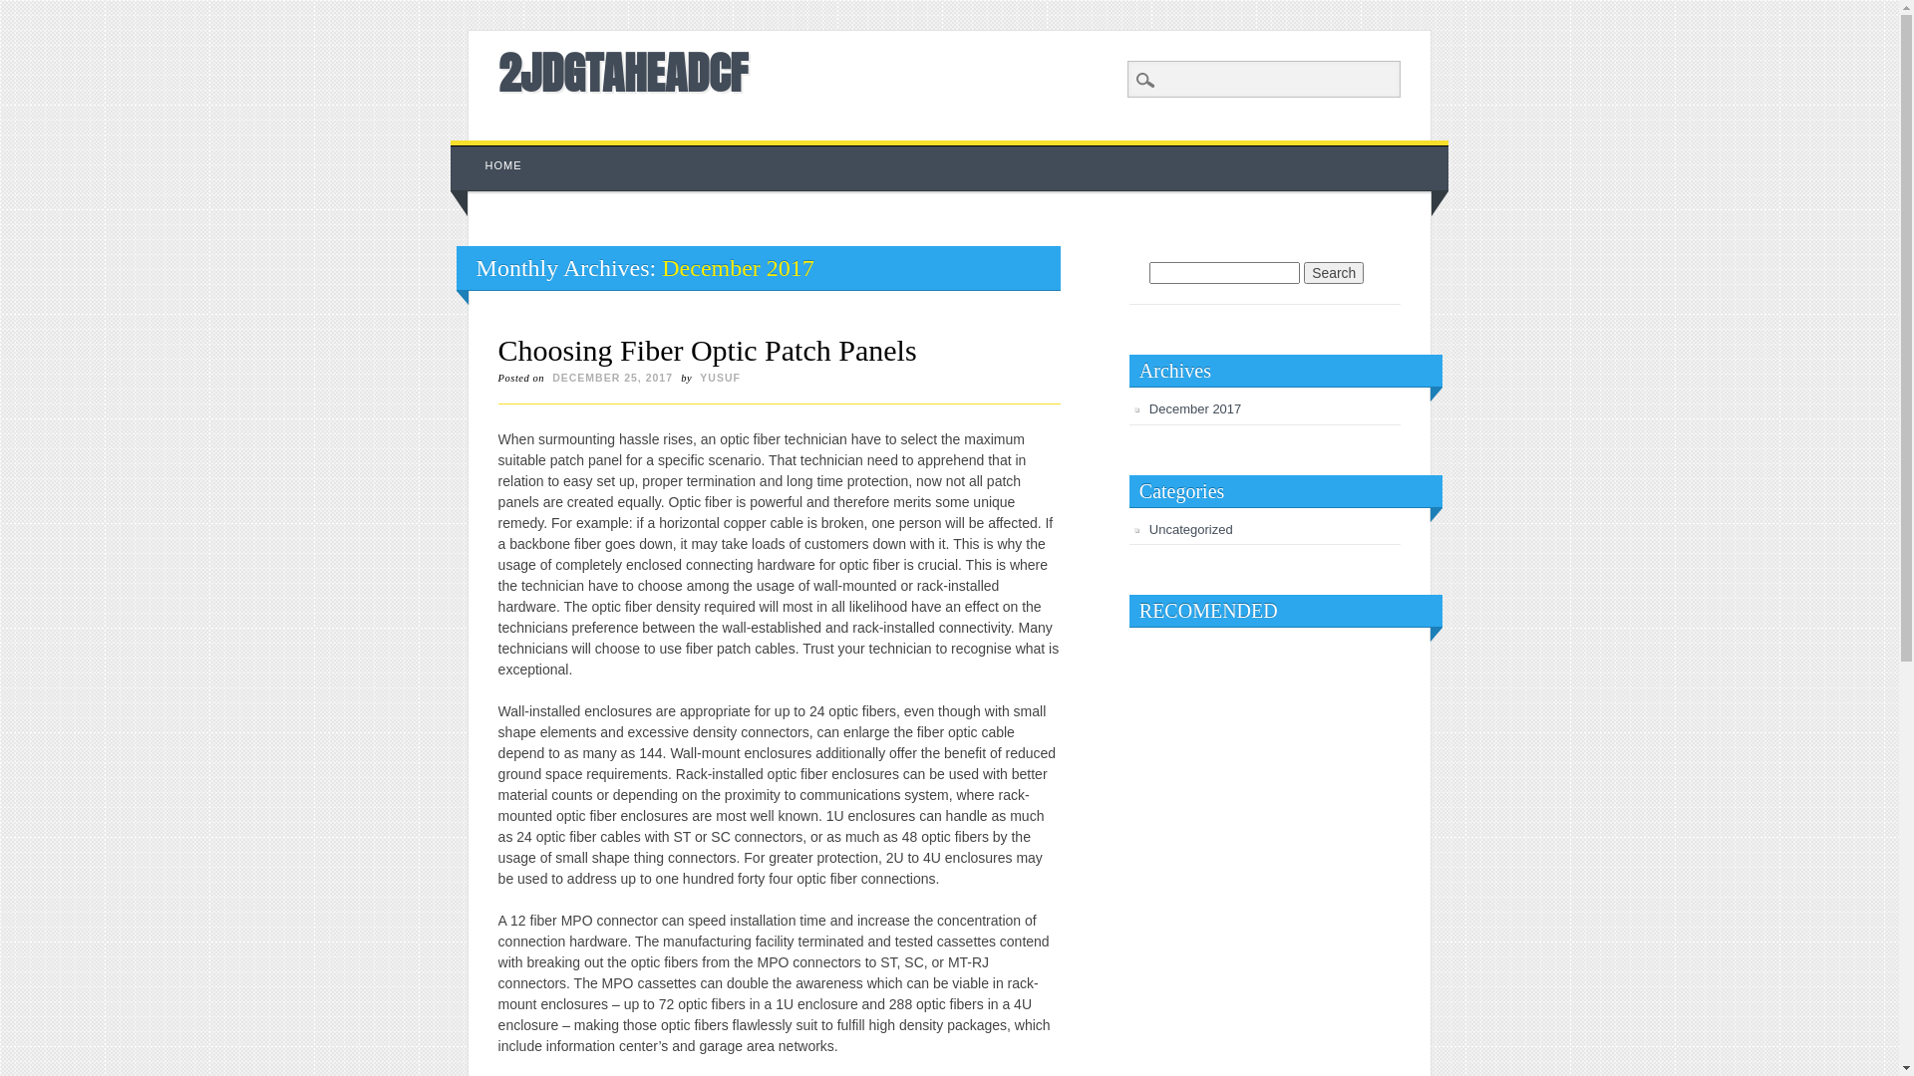 This screenshot has height=1076, width=1914. What do you see at coordinates (504, 165) in the screenshot?
I see `HOME` at bounding box center [504, 165].